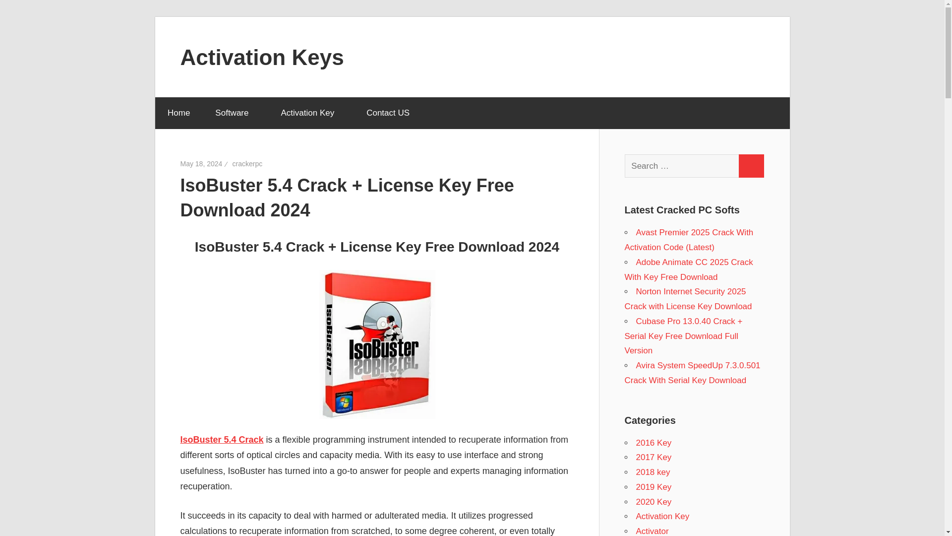 Image resolution: width=952 pixels, height=536 pixels. Describe the element at coordinates (262, 57) in the screenshot. I see `Activation Keys` at that location.